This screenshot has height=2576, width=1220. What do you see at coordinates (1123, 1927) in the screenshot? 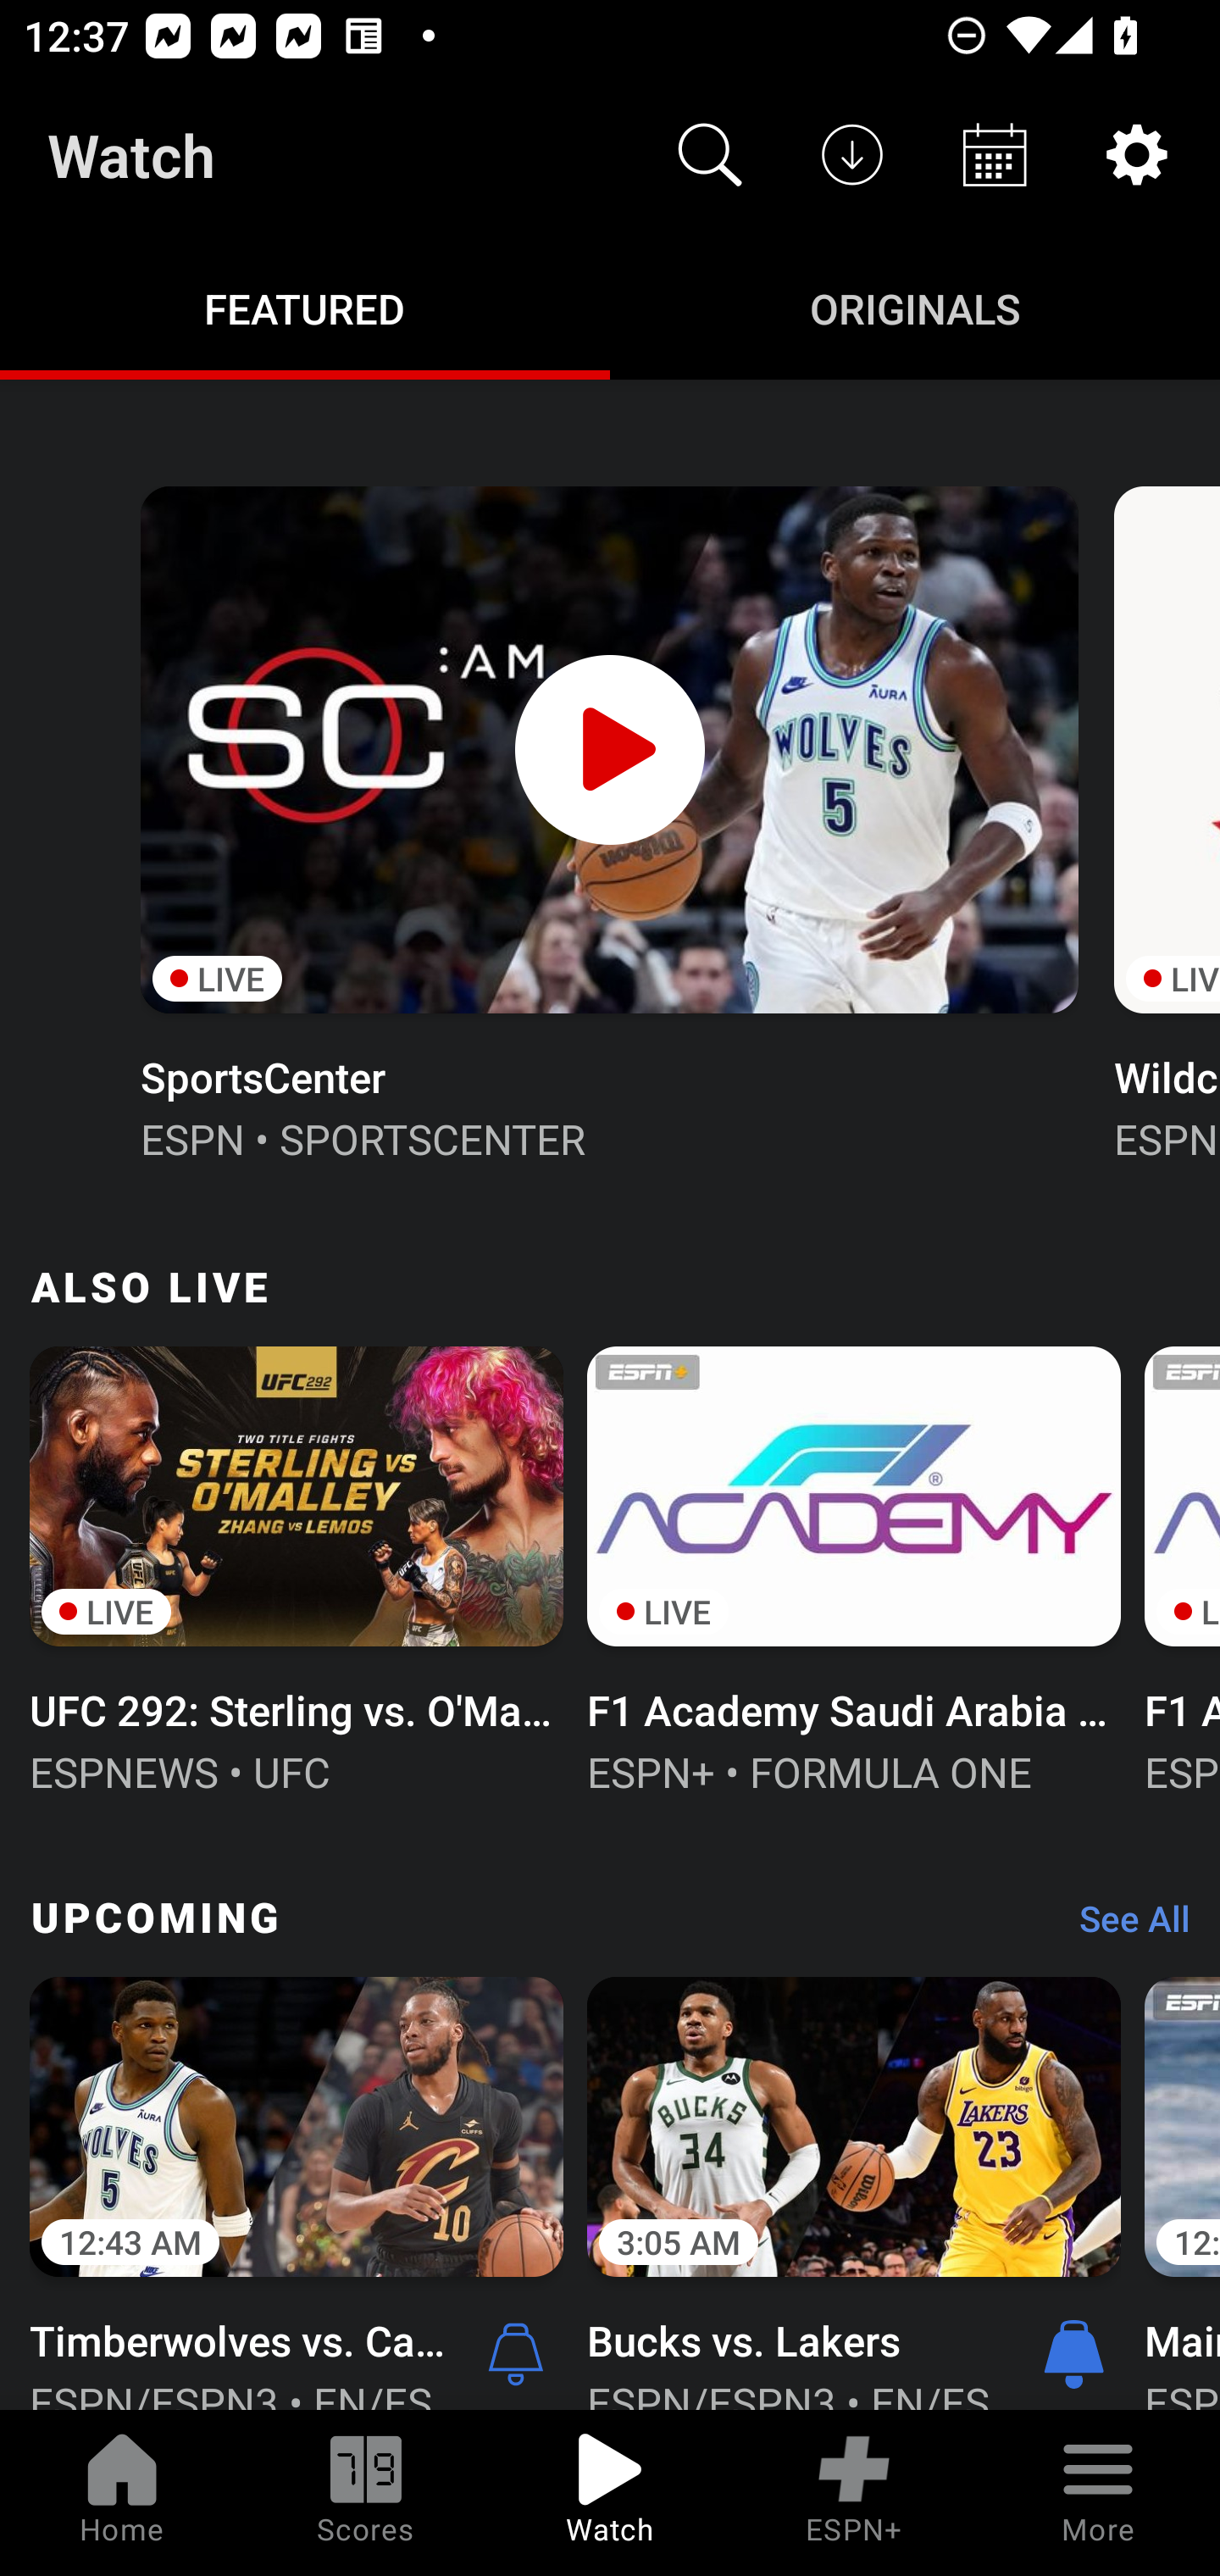
I see `See All` at bounding box center [1123, 1927].